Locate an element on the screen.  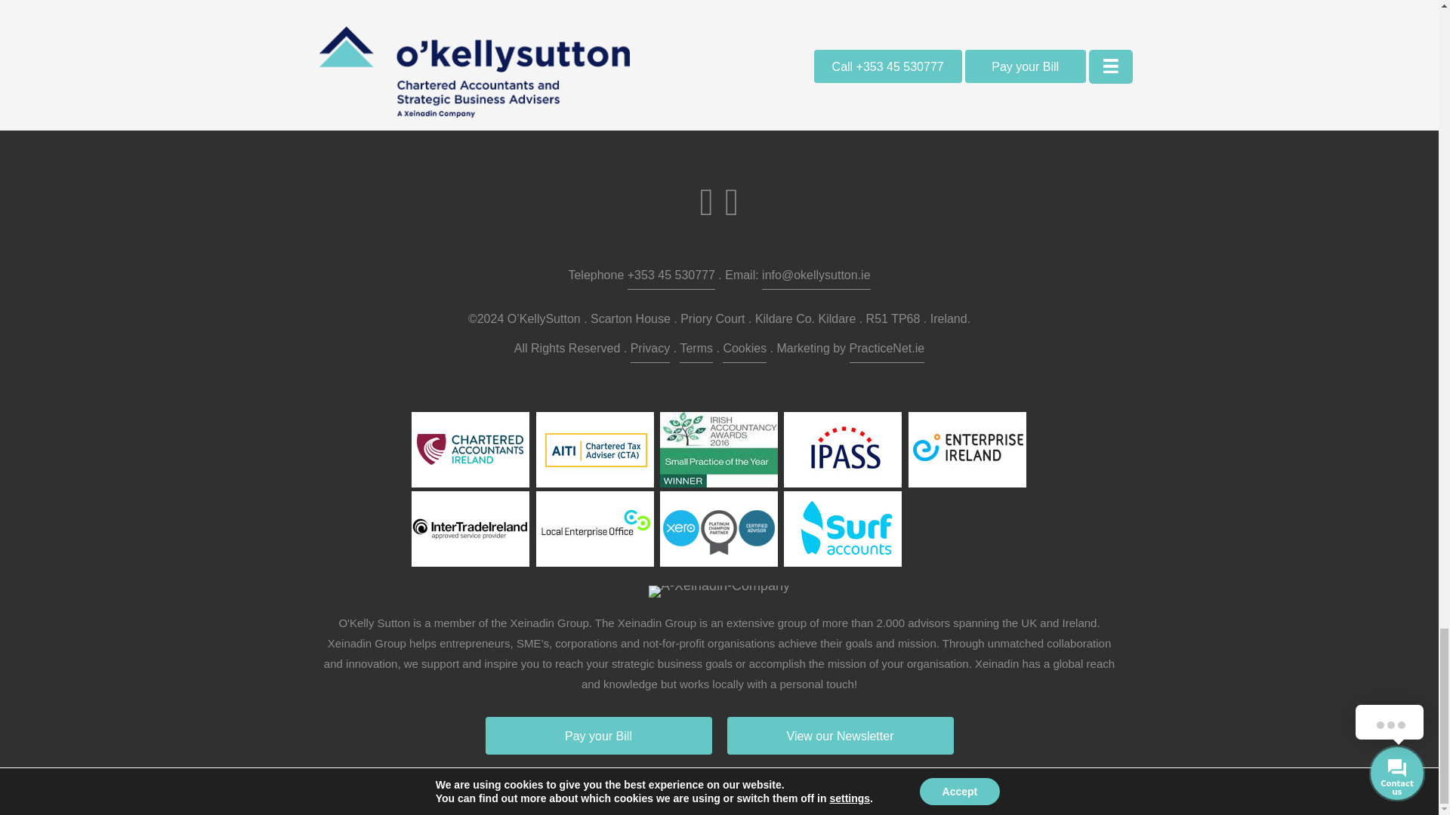
Privacy is located at coordinates (650, 350).